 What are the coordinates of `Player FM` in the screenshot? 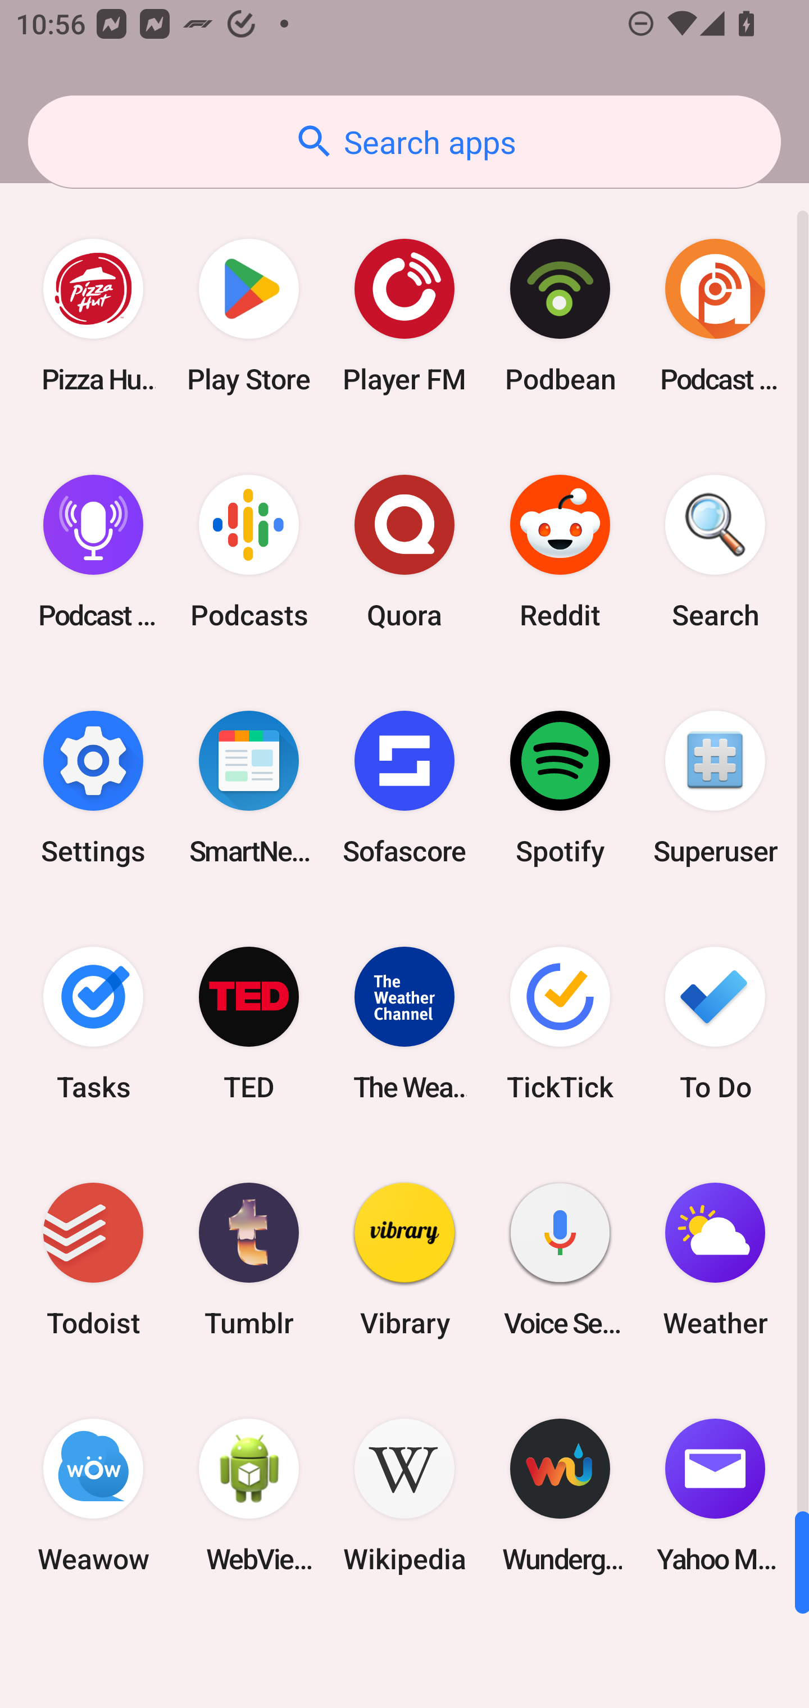 It's located at (404, 316).